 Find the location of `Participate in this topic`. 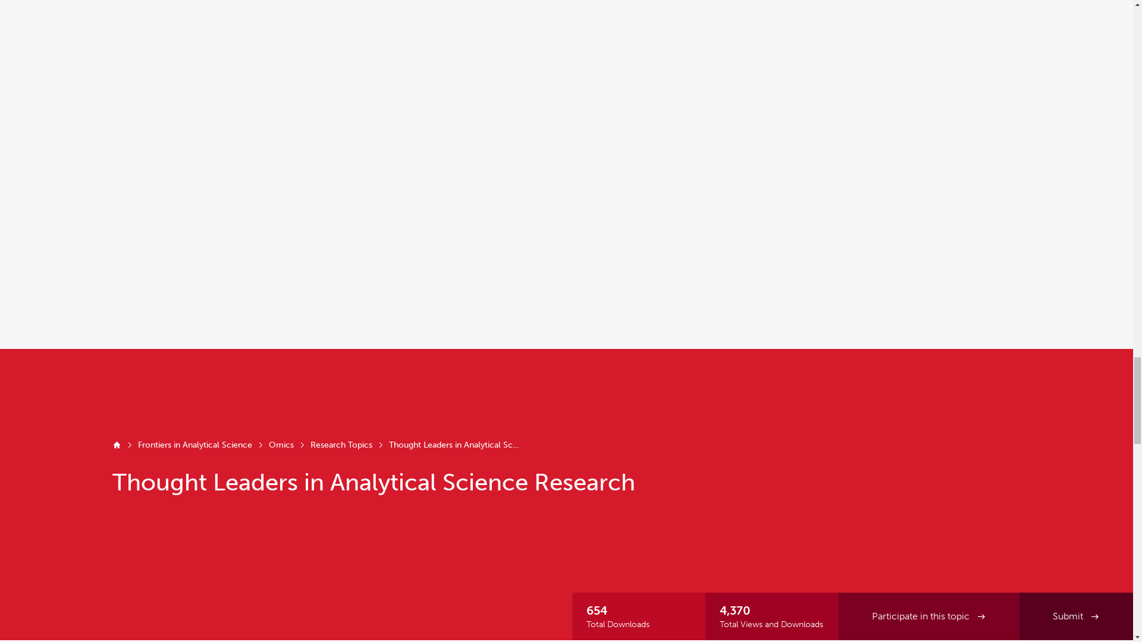

Participate in this topic is located at coordinates (929, 616).